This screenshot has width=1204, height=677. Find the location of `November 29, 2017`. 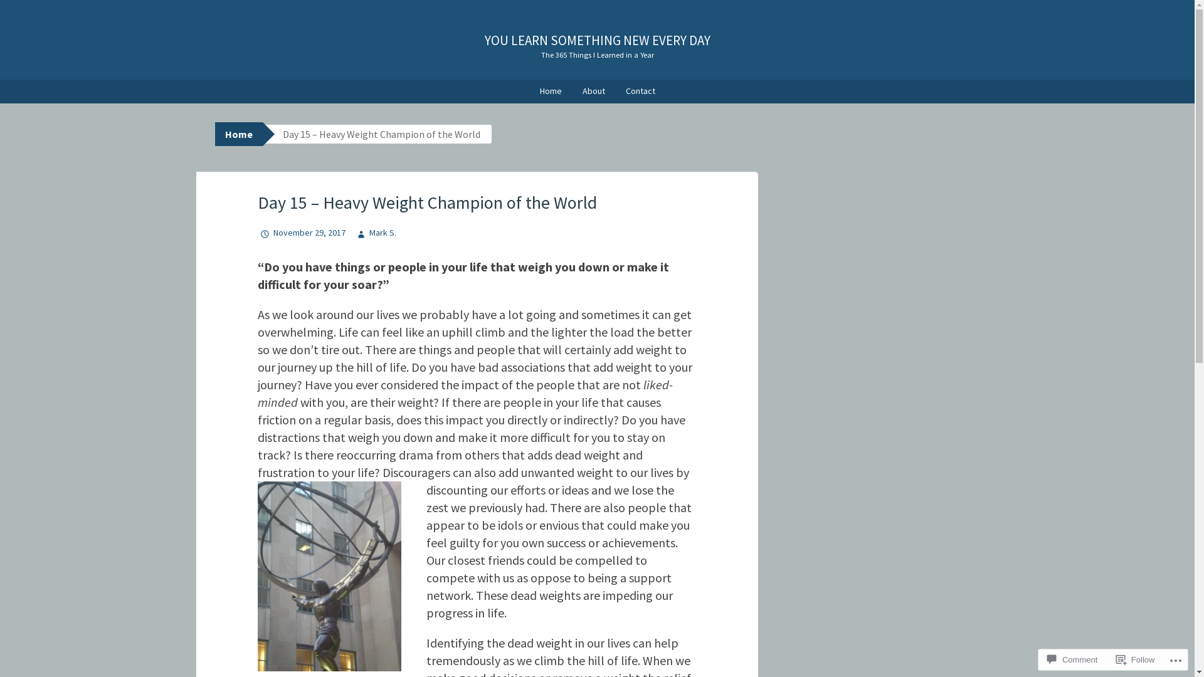

November 29, 2017 is located at coordinates (301, 233).